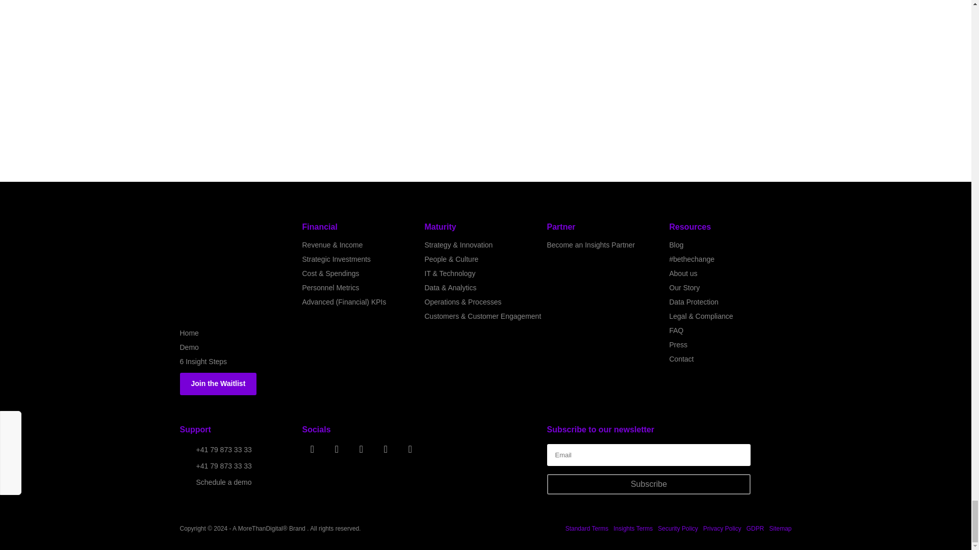 The image size is (979, 550). I want to click on Follow on Instagram, so click(312, 449).